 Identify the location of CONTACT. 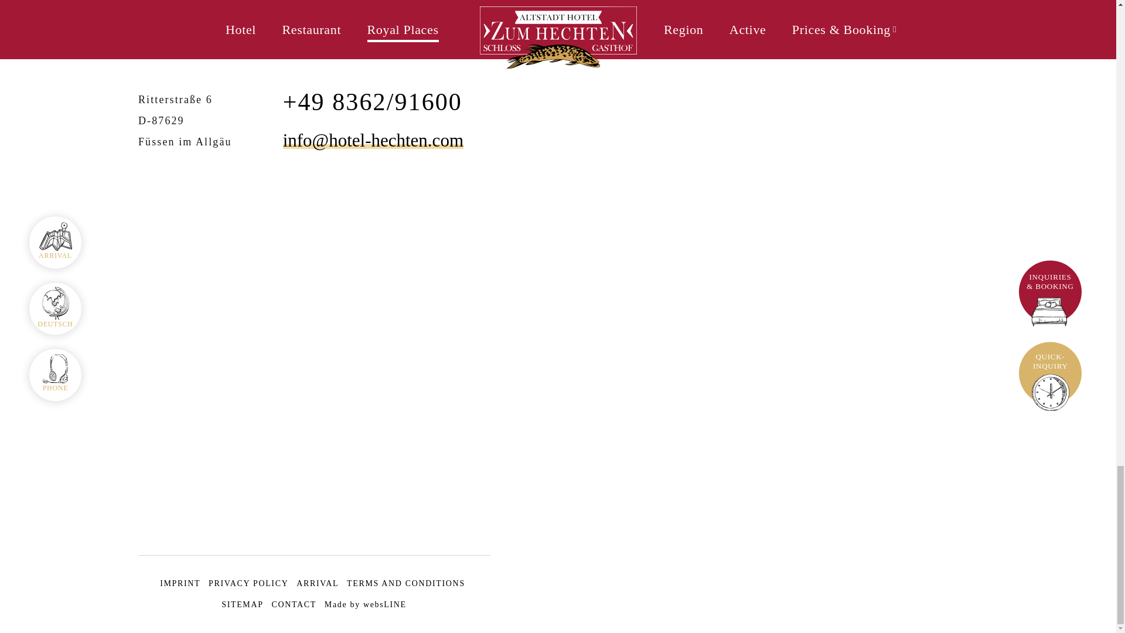
(293, 604).